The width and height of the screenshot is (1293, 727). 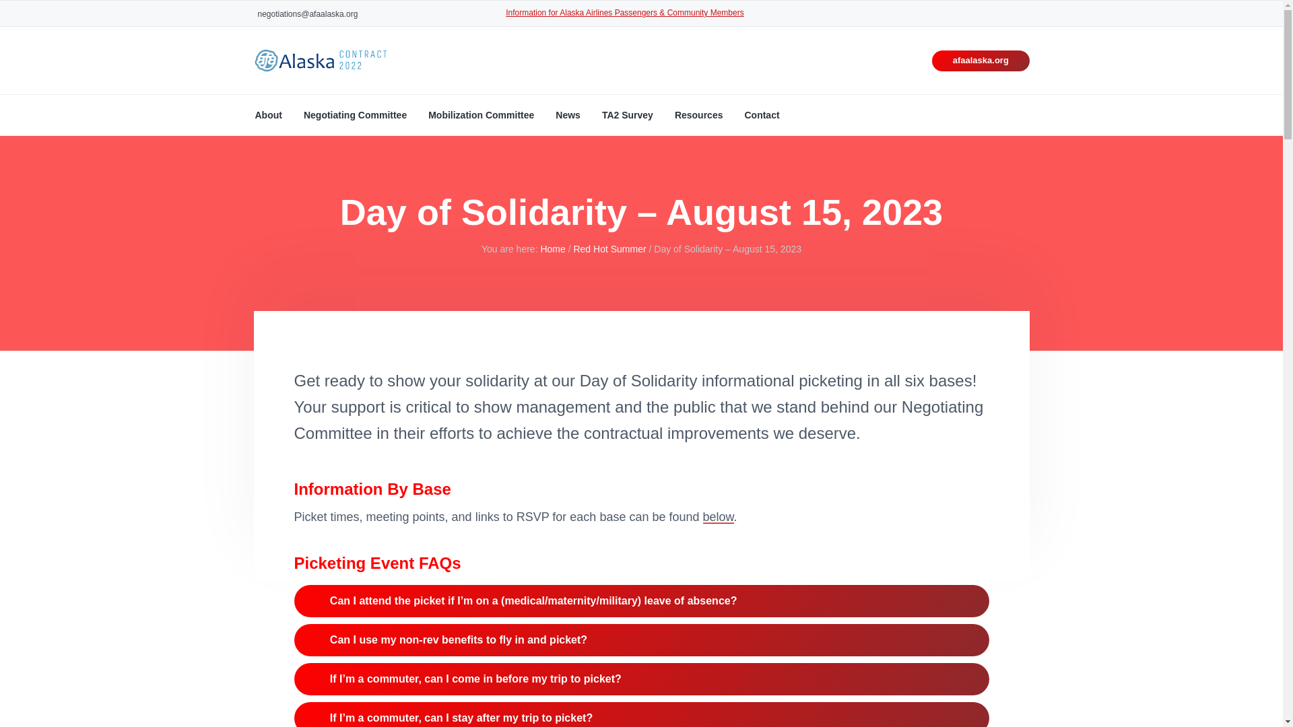 What do you see at coordinates (54, 16) in the screenshot?
I see `Search` at bounding box center [54, 16].